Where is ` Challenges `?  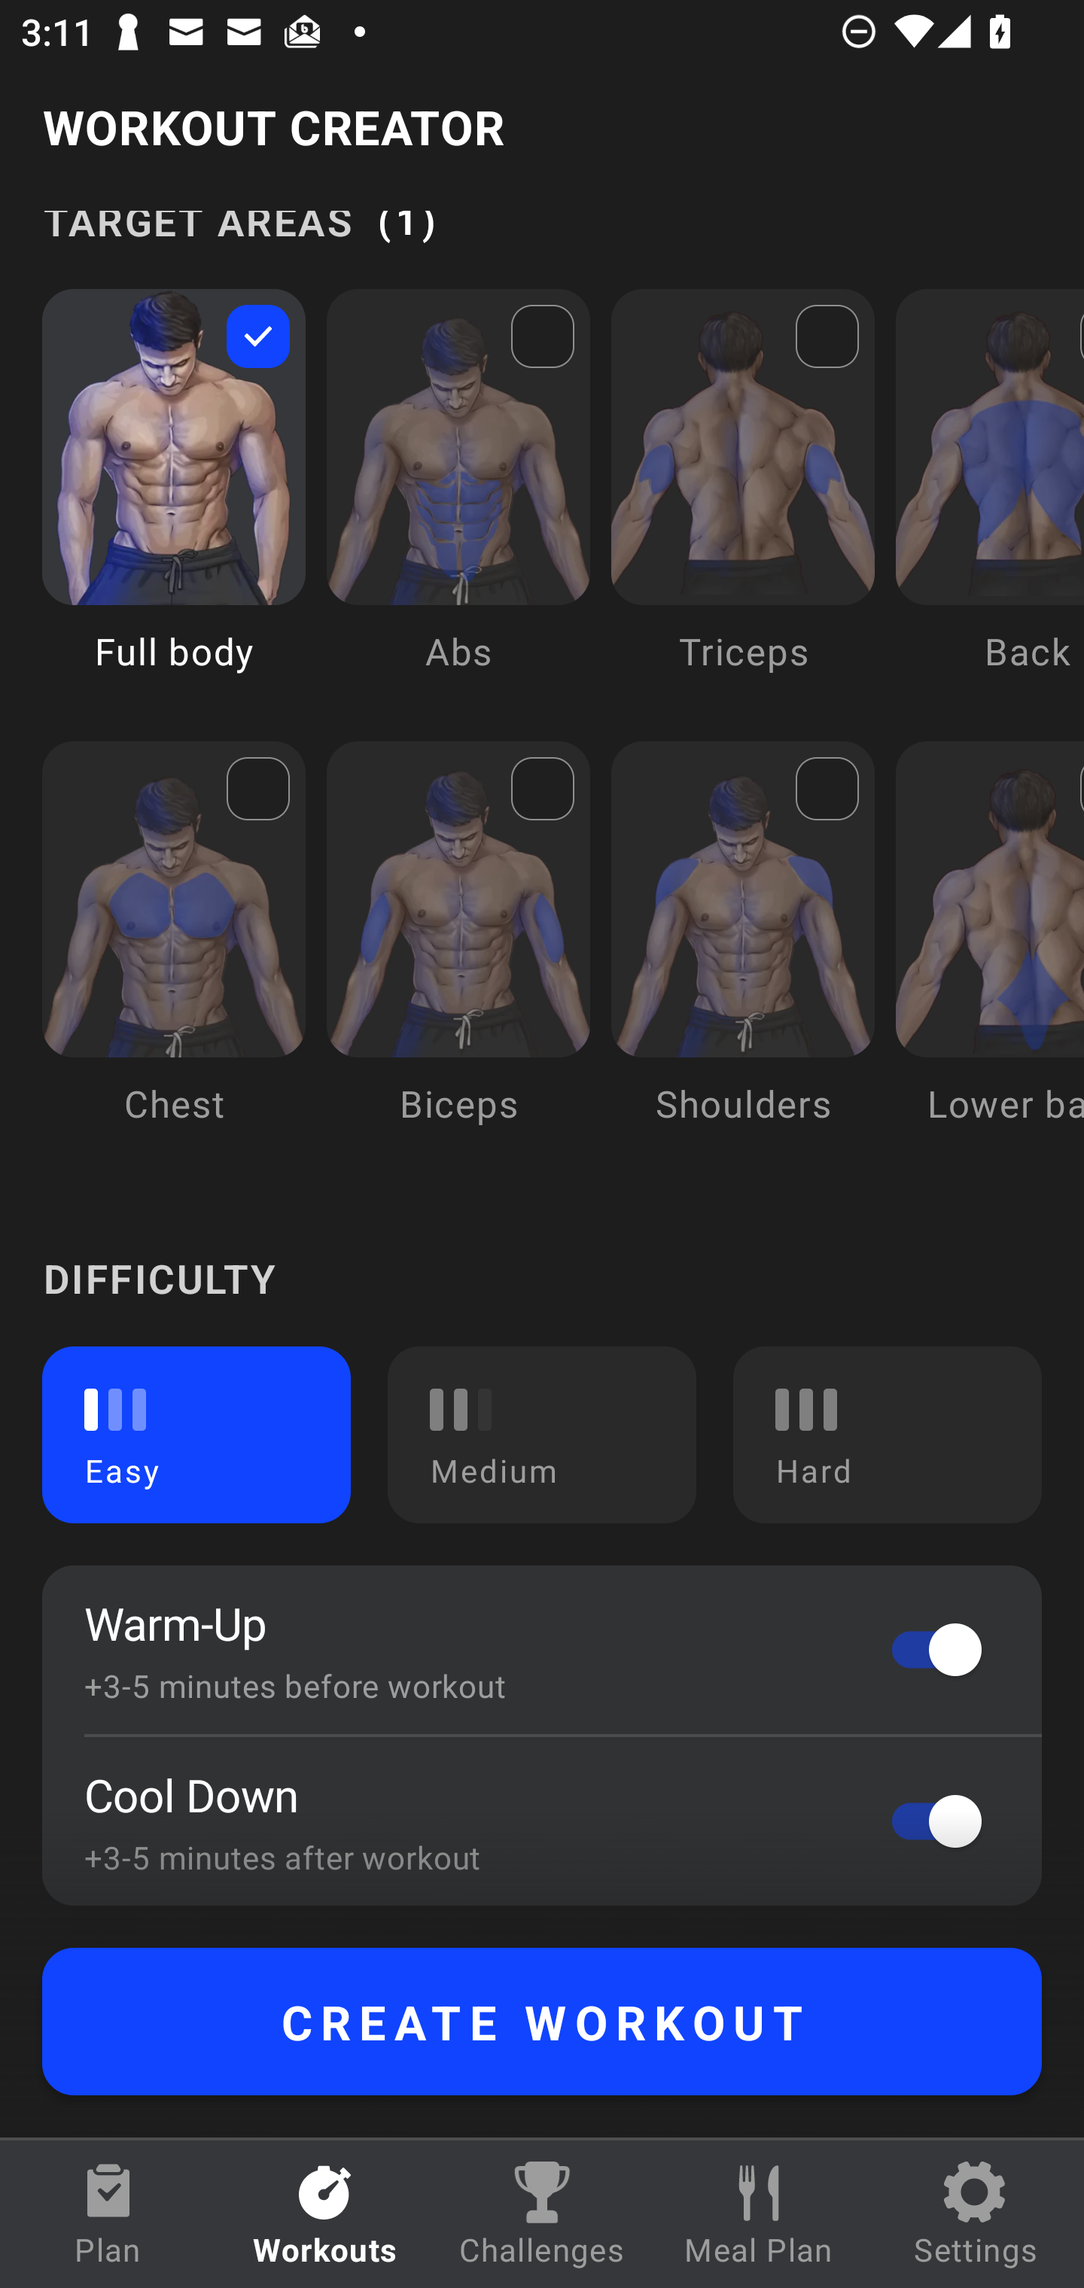
 Challenges  is located at coordinates (542, 2214).